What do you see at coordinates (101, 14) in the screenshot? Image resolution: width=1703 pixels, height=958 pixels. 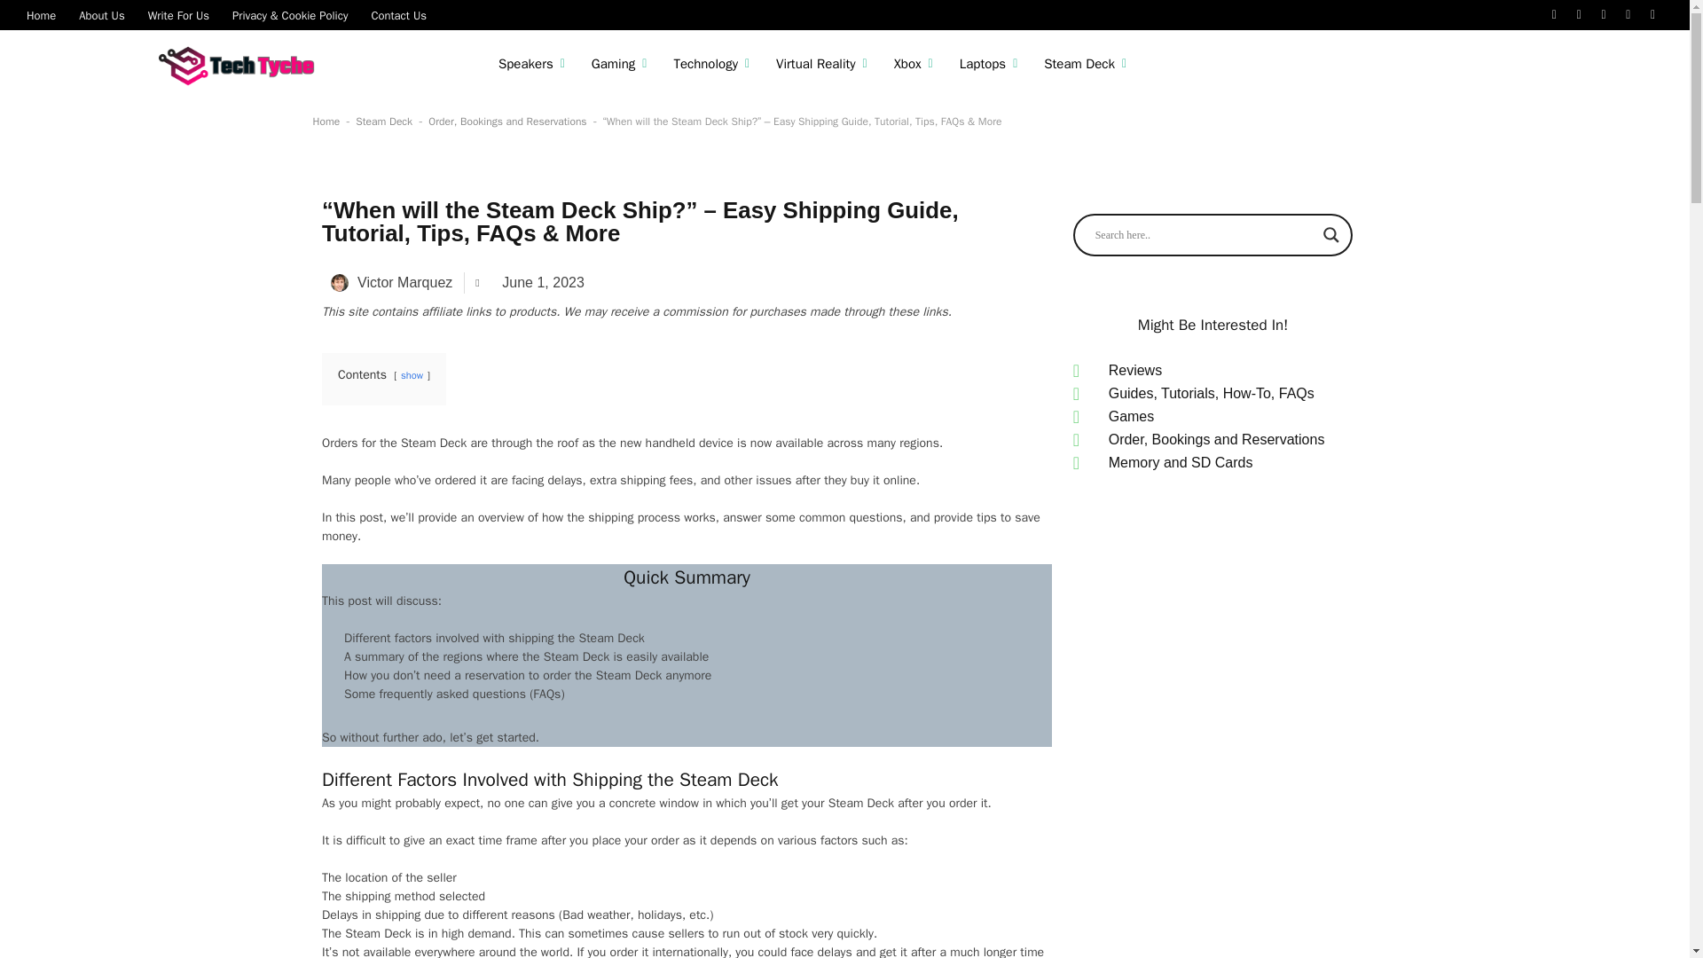 I see `About Us` at bounding box center [101, 14].